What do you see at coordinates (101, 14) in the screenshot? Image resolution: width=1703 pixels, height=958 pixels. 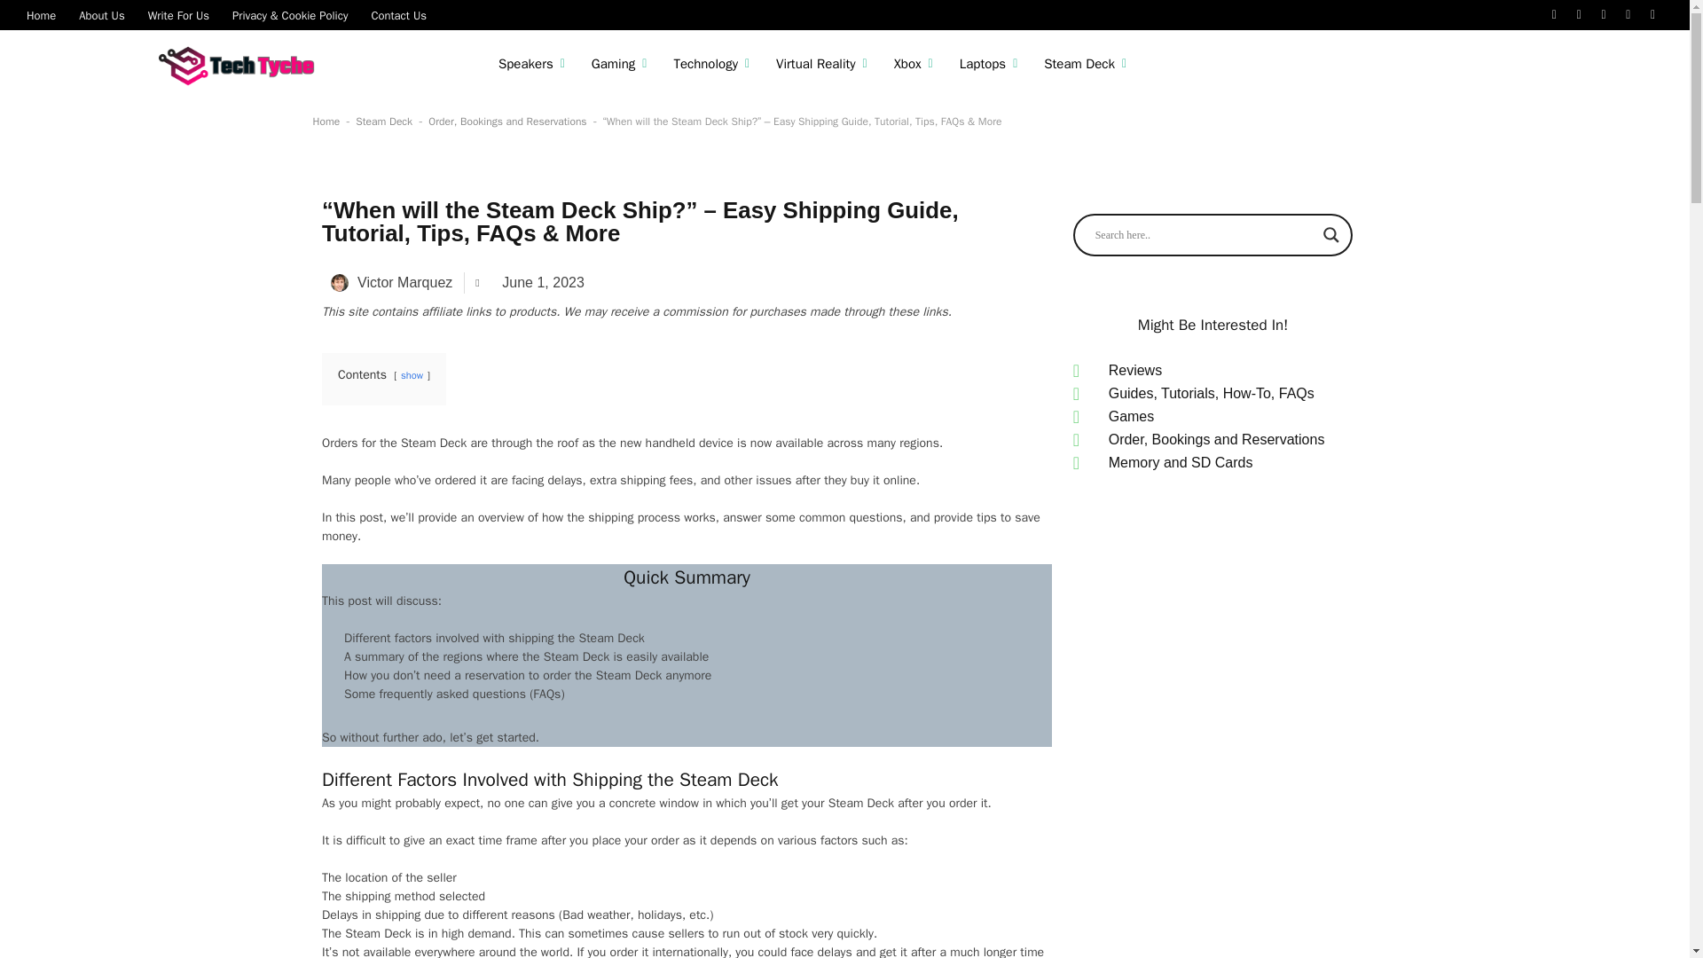 I see `About Us` at bounding box center [101, 14].